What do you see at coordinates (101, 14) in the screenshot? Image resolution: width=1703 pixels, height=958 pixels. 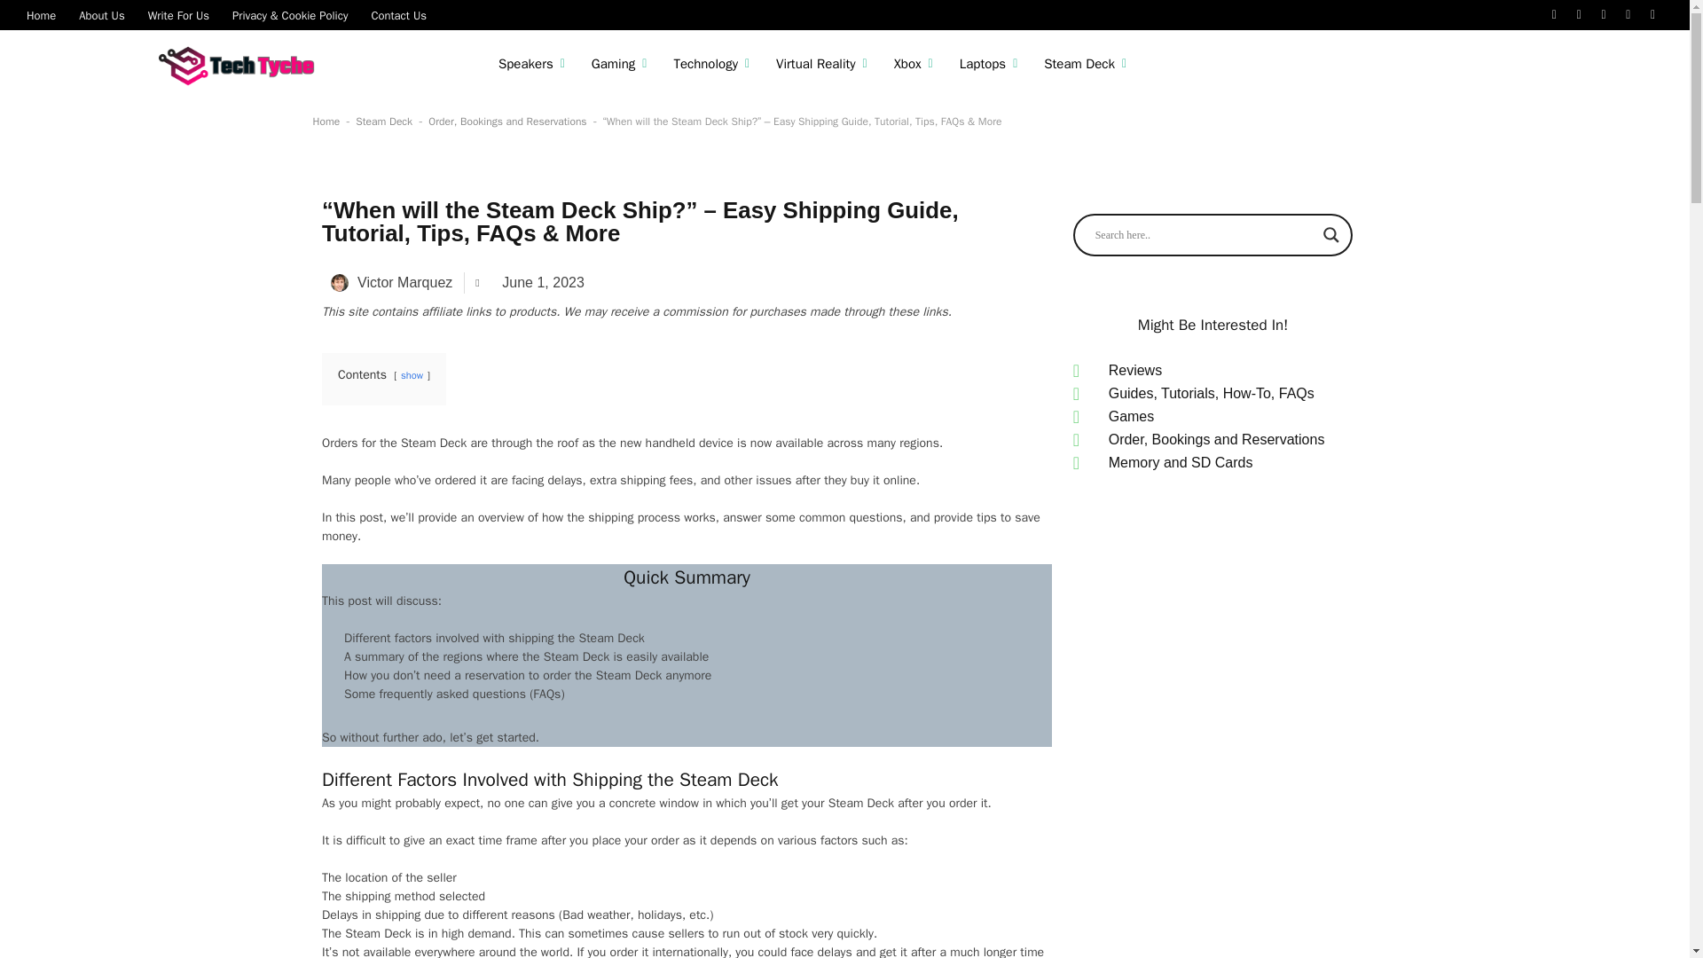 I see `About Us` at bounding box center [101, 14].